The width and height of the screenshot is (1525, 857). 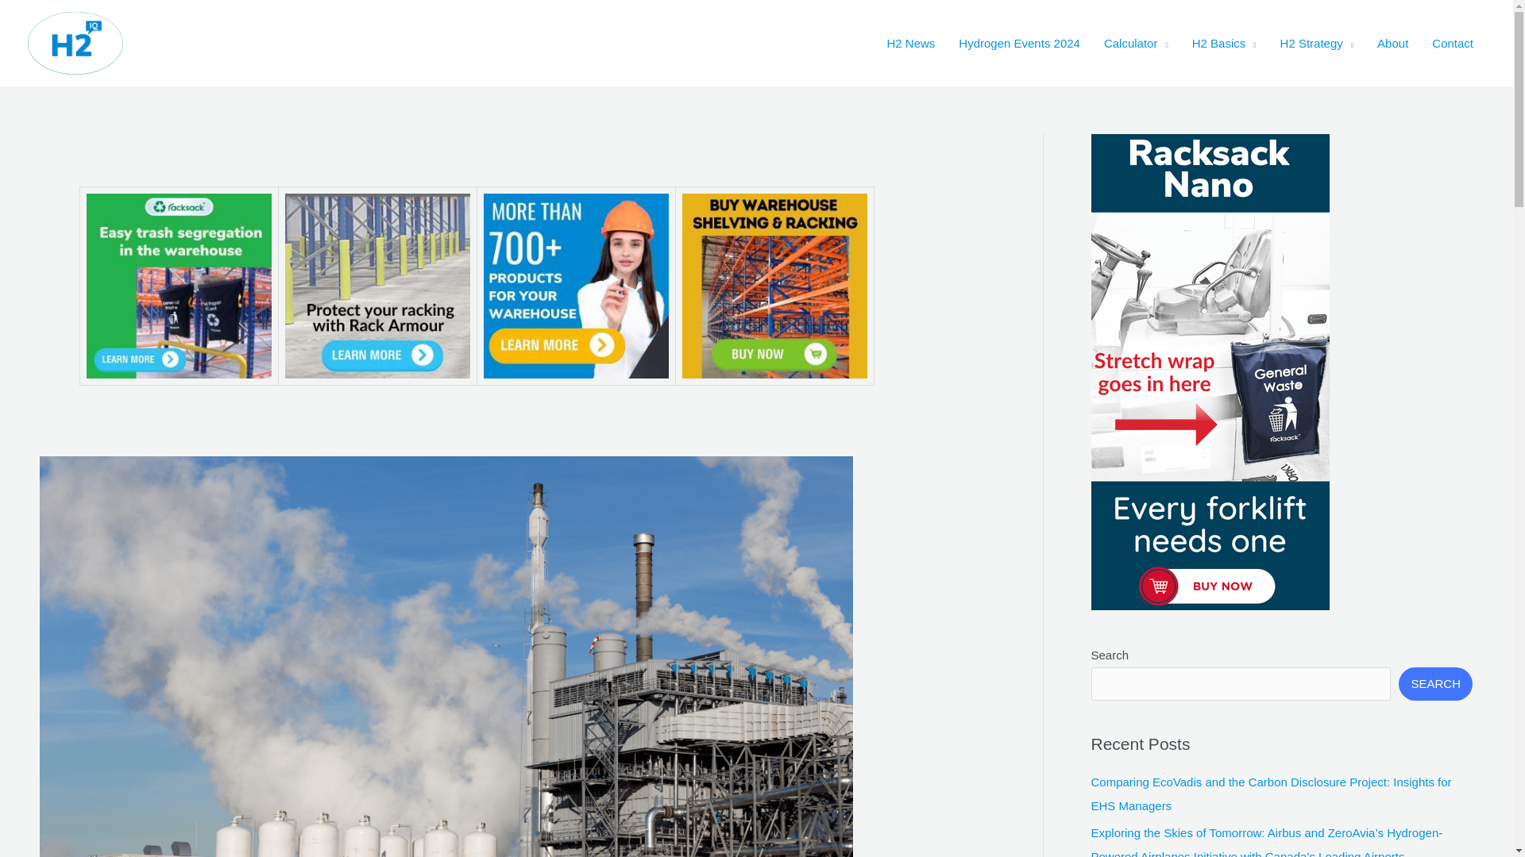 I want to click on H2 News, so click(x=910, y=43).